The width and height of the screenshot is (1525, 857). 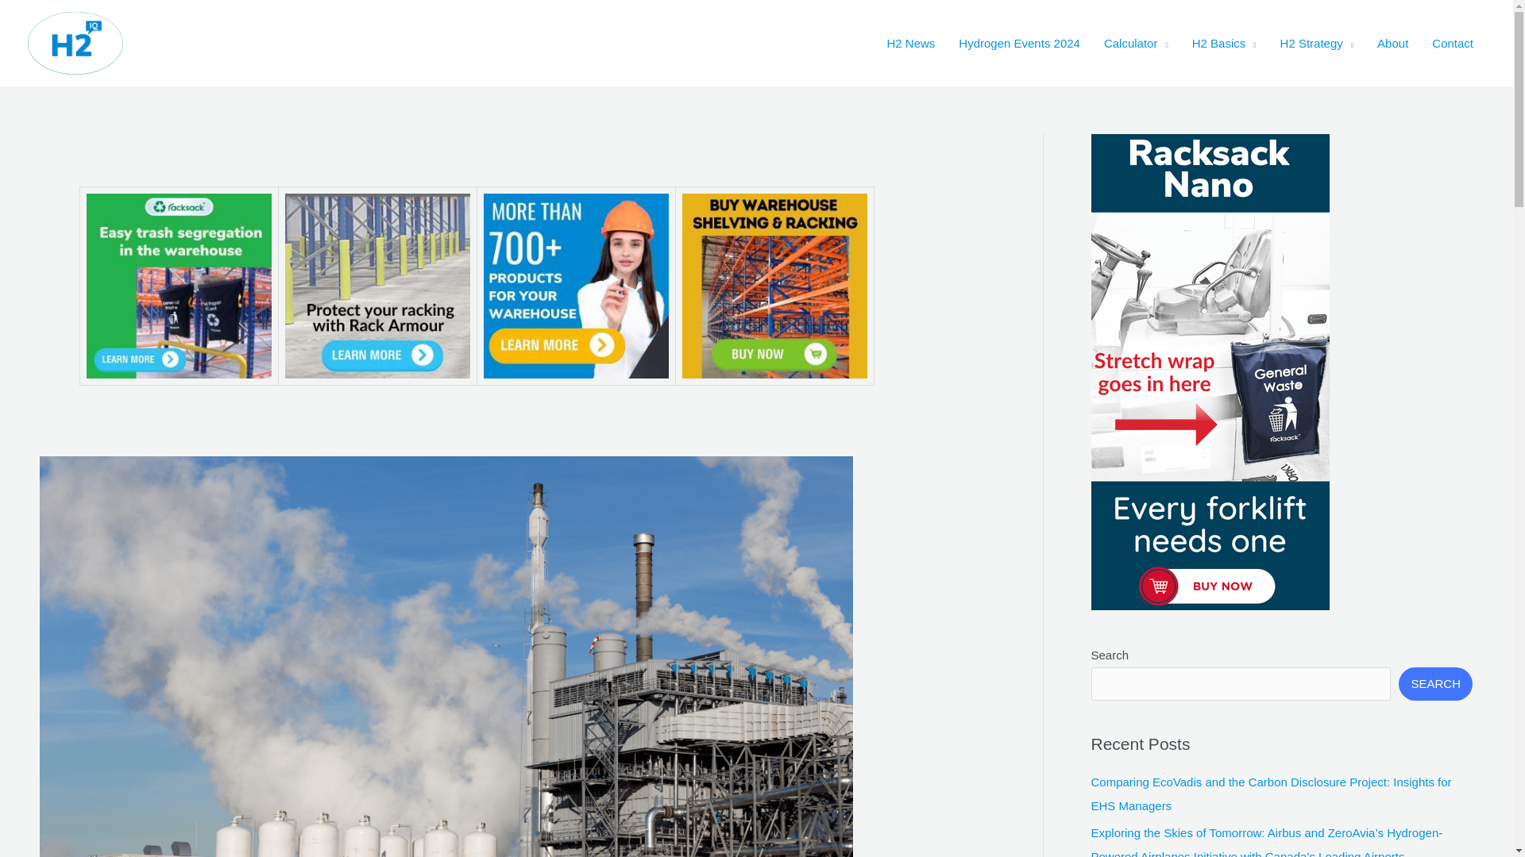 I want to click on H2 News, so click(x=910, y=43).